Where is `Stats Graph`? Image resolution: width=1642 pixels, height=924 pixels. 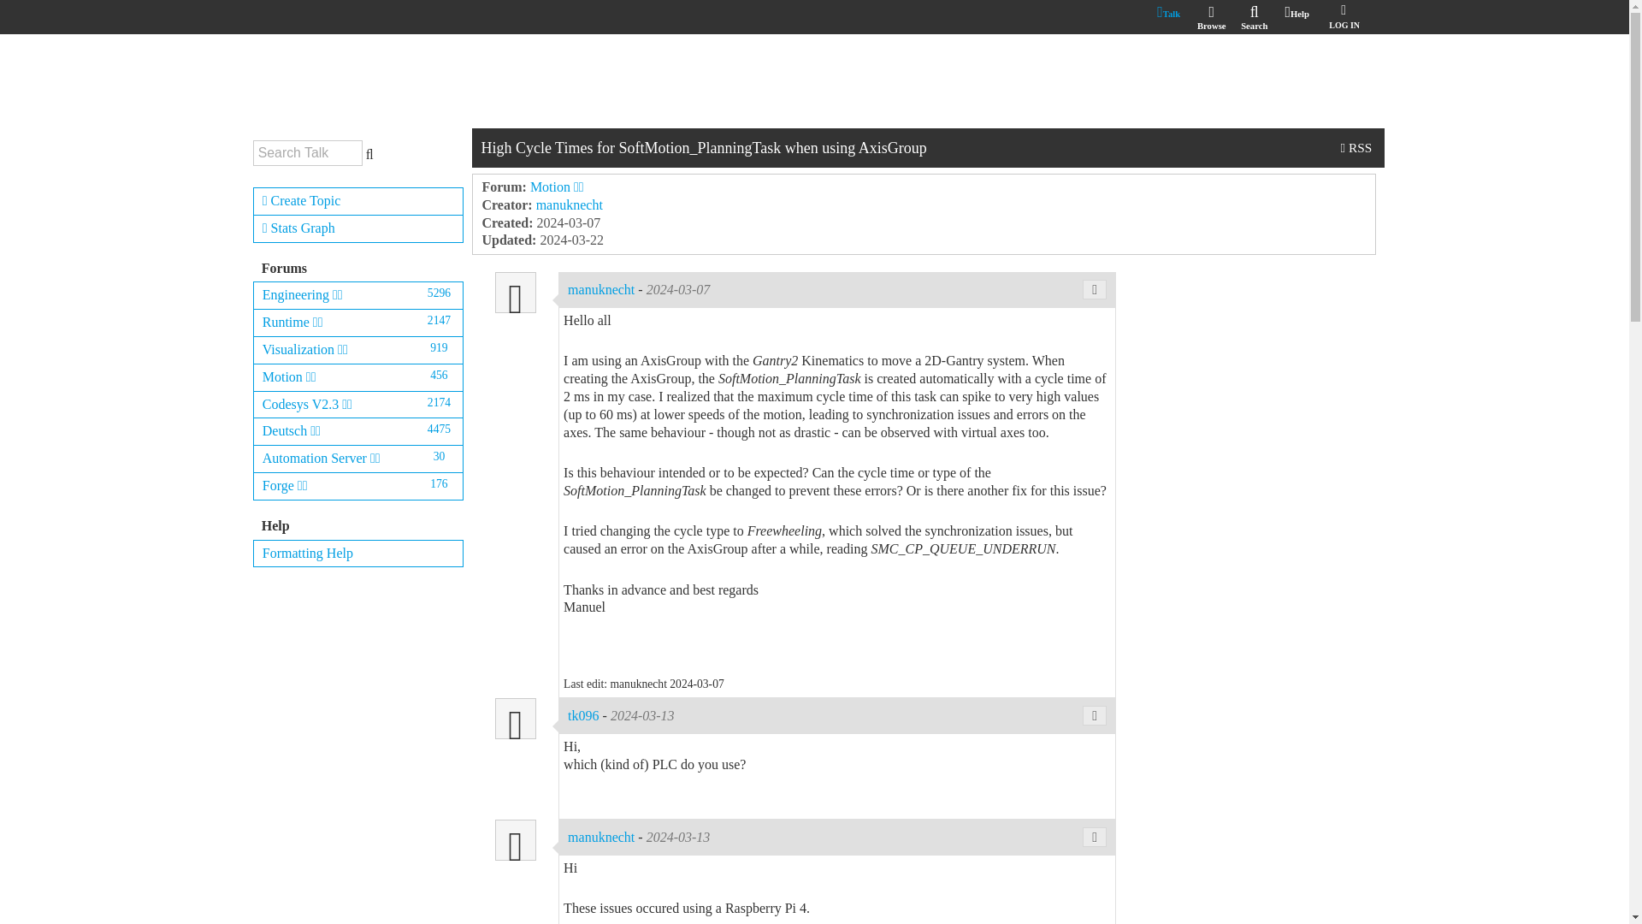 Stats Graph is located at coordinates (358, 228).